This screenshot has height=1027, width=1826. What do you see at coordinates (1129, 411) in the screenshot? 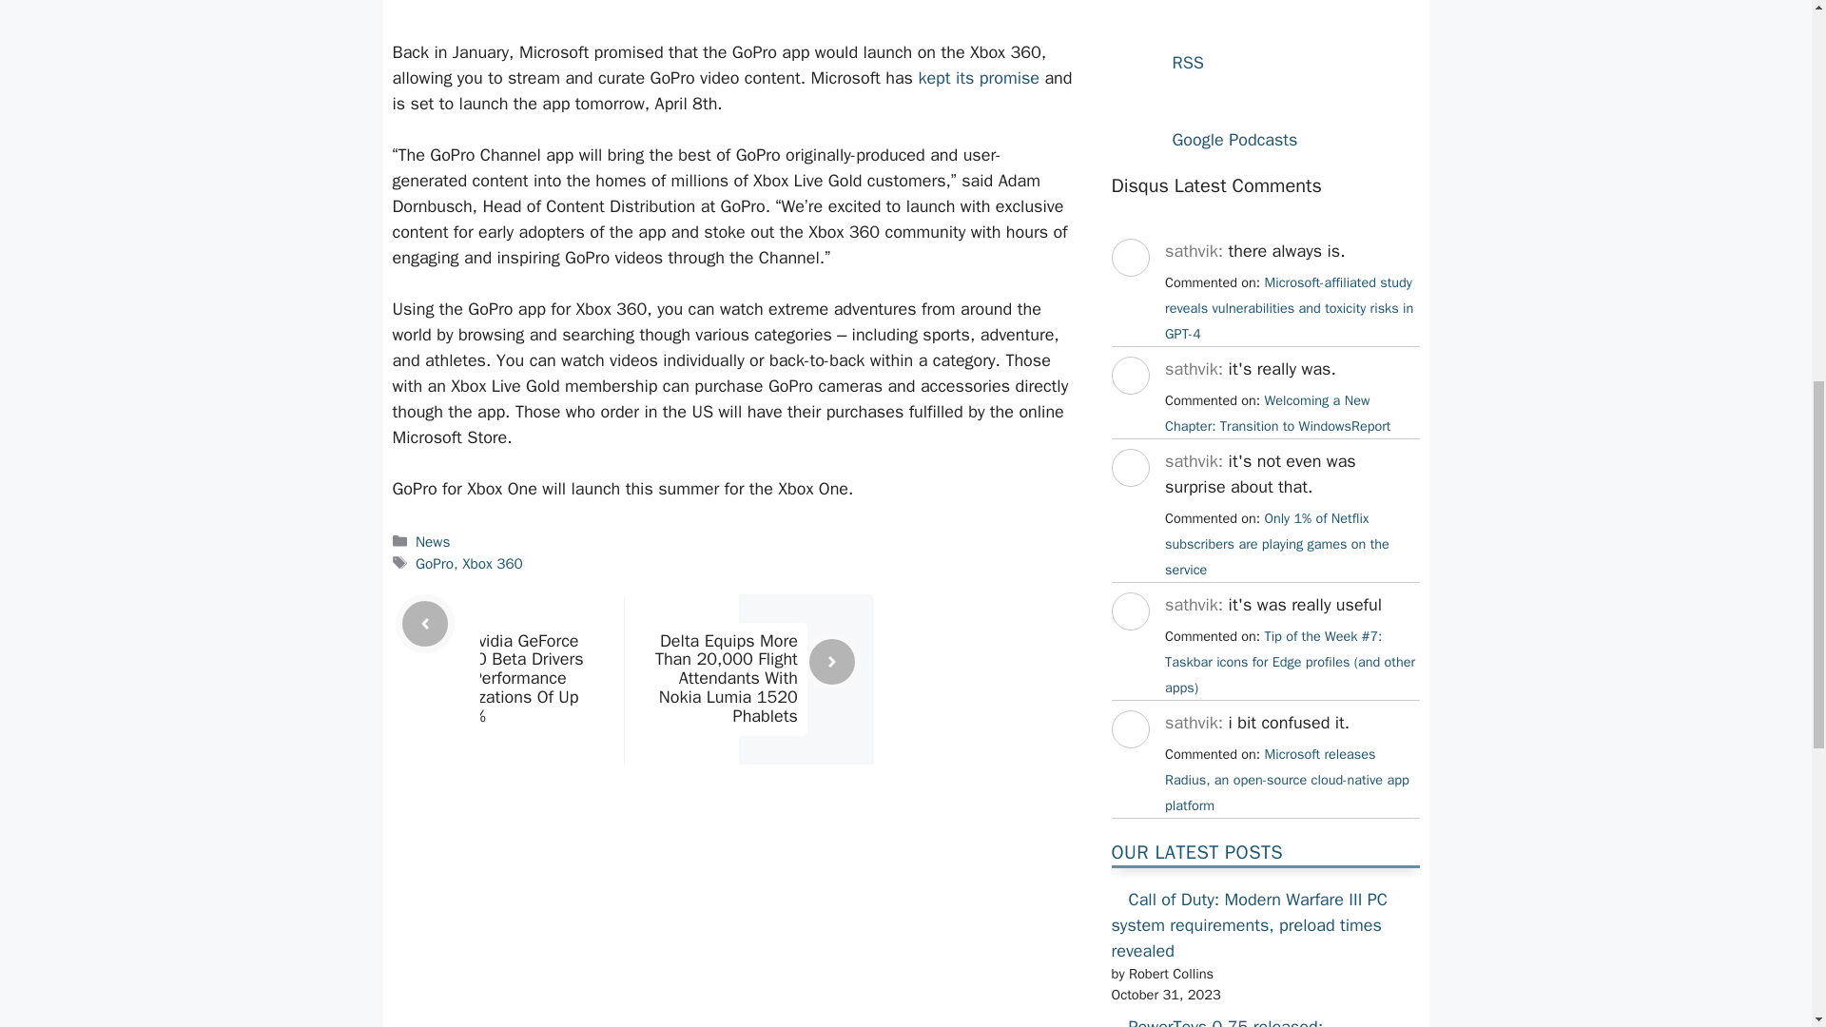
I see `sathvik` at bounding box center [1129, 411].